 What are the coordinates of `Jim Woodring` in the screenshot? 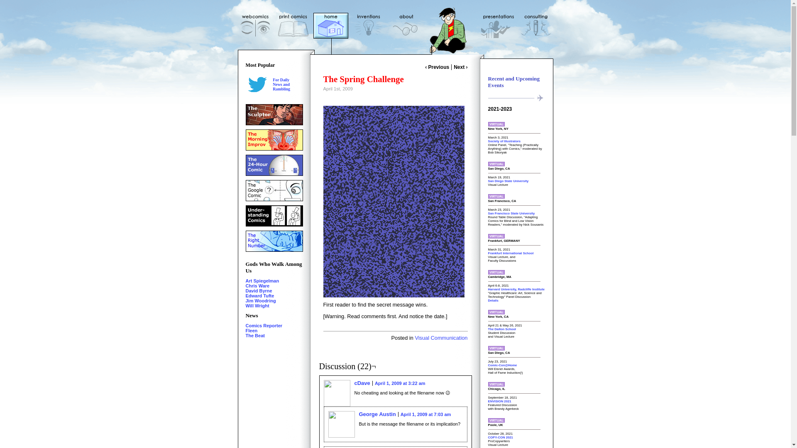 It's located at (261, 301).